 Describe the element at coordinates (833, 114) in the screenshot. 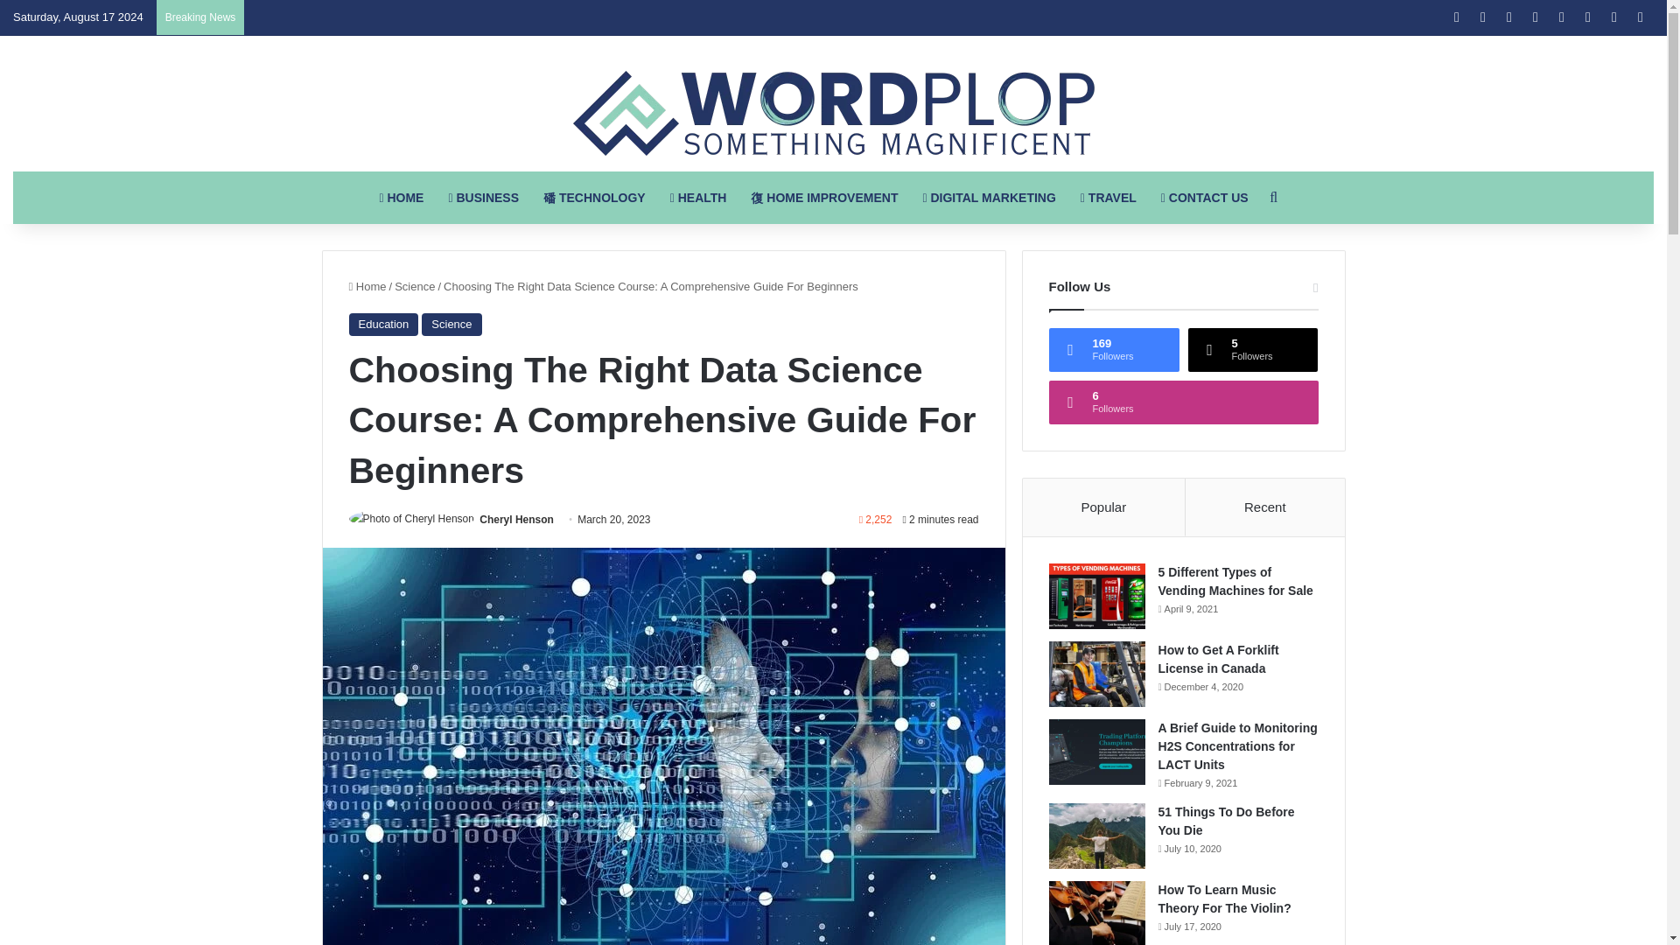

I see `WordPlop` at that location.